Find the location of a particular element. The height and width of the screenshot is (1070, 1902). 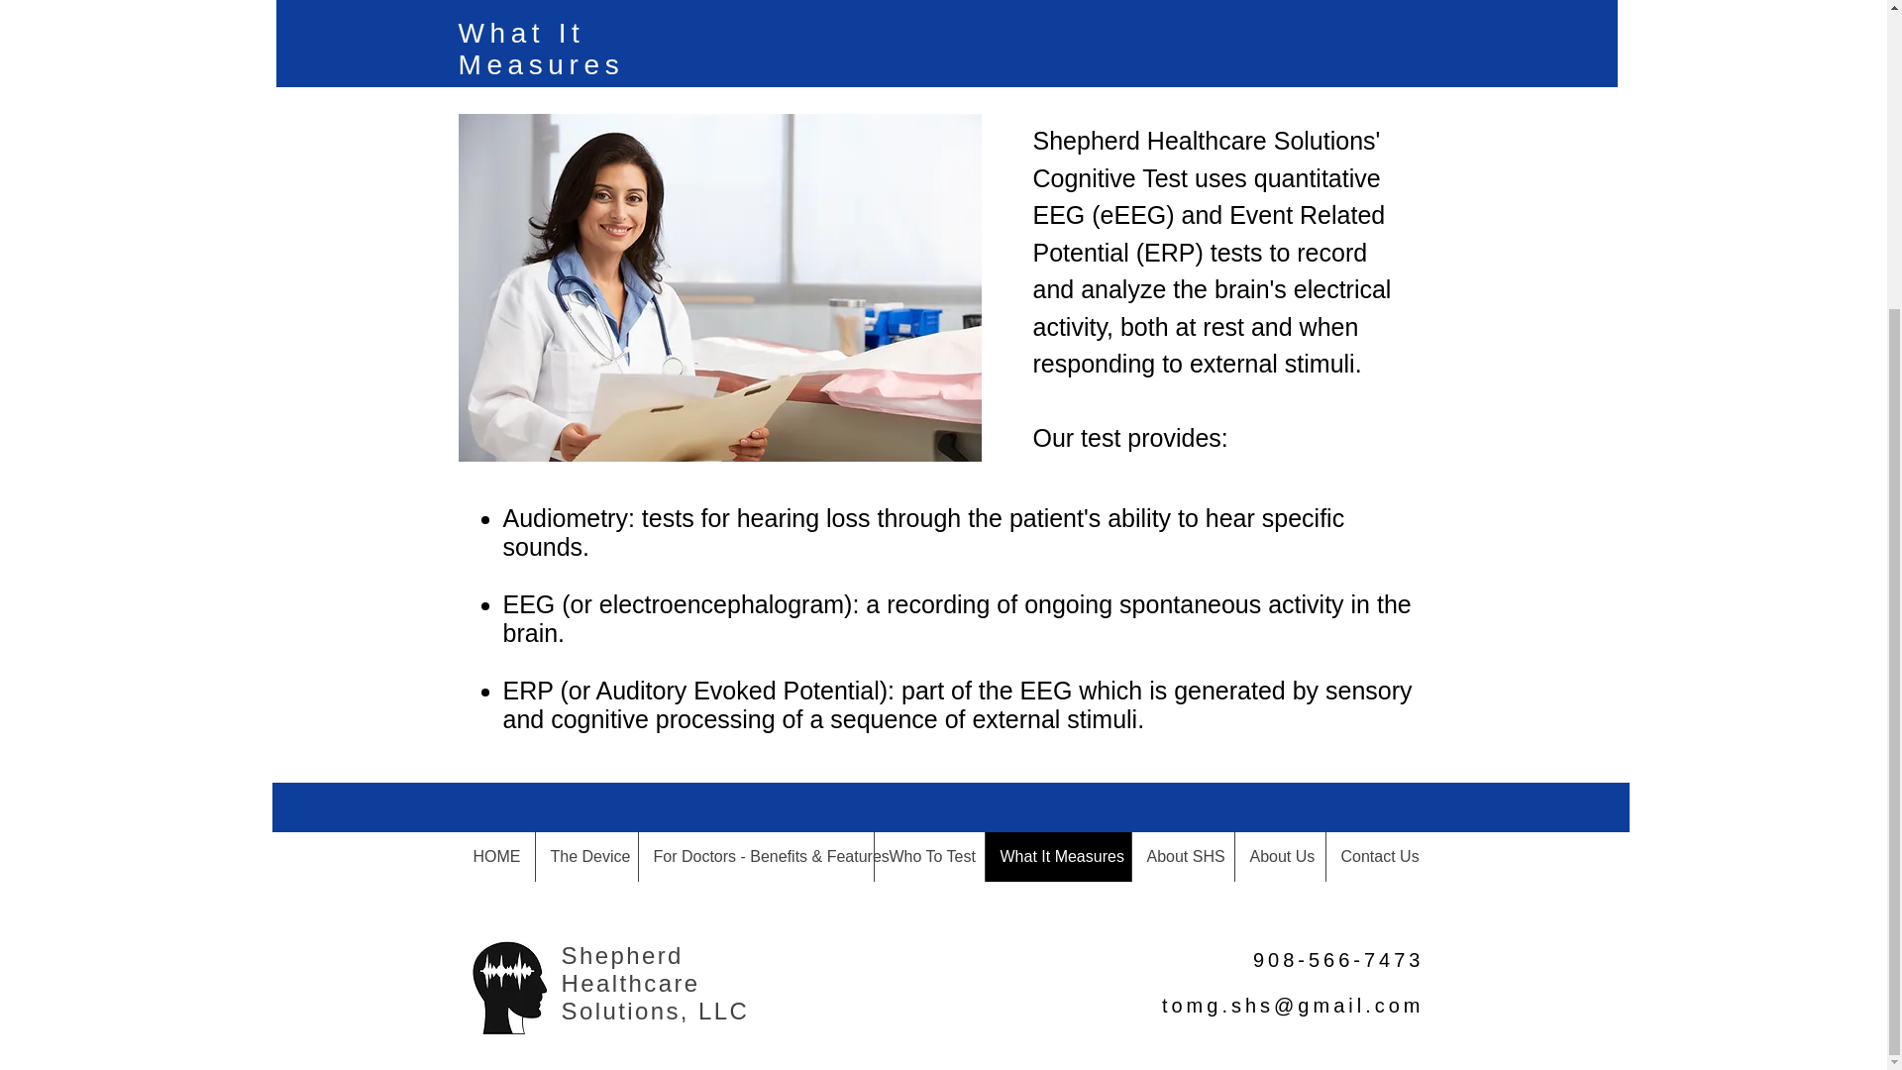

Healthcare is located at coordinates (630, 983).